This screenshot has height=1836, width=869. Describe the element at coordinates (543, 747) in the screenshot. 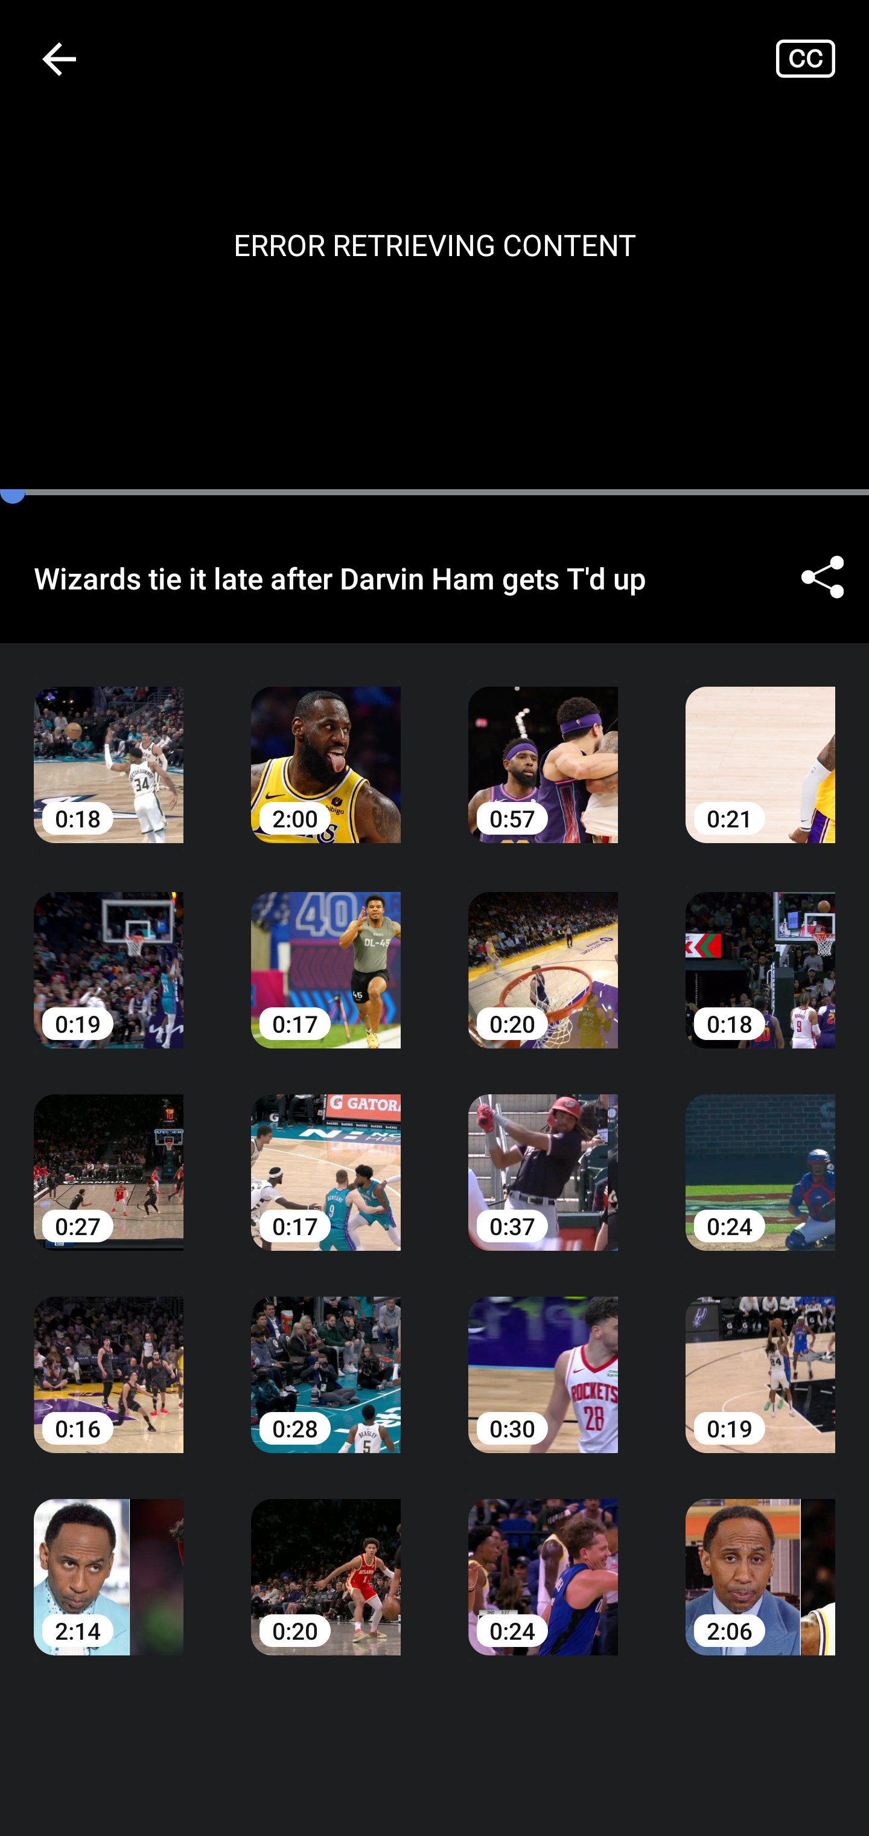

I see `0:57` at that location.